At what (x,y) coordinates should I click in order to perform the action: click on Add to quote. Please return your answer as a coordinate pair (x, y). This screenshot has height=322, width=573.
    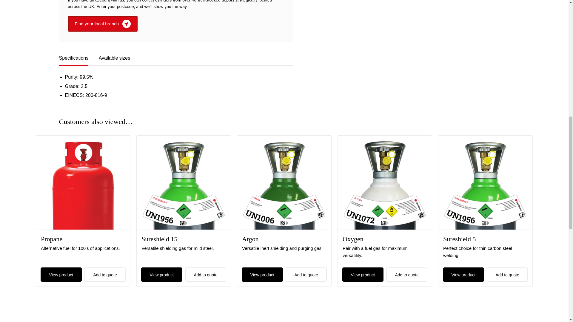
    Looking at the image, I should click on (306, 274).